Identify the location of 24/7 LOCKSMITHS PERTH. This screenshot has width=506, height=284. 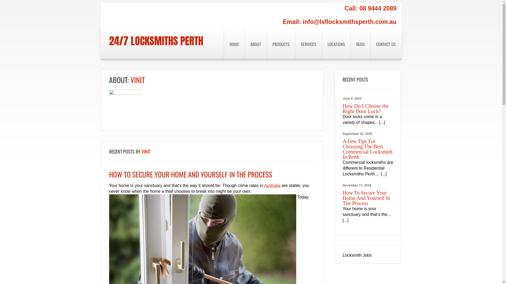
(156, 41).